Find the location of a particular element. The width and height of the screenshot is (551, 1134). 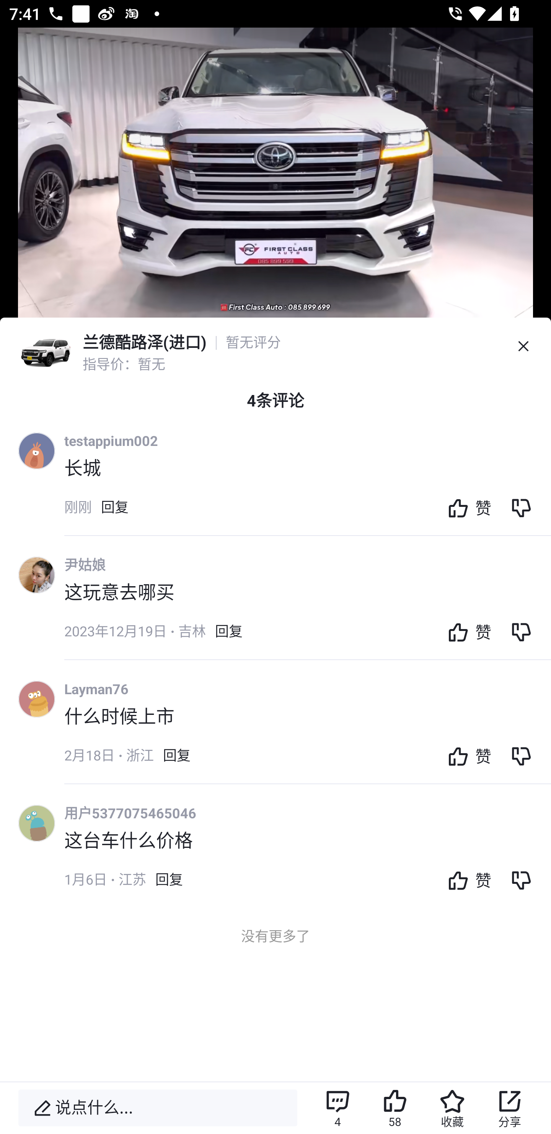

Layman76 什么时候上市 2月18日 < >浙江 回复 赞 is located at coordinates (308, 731).